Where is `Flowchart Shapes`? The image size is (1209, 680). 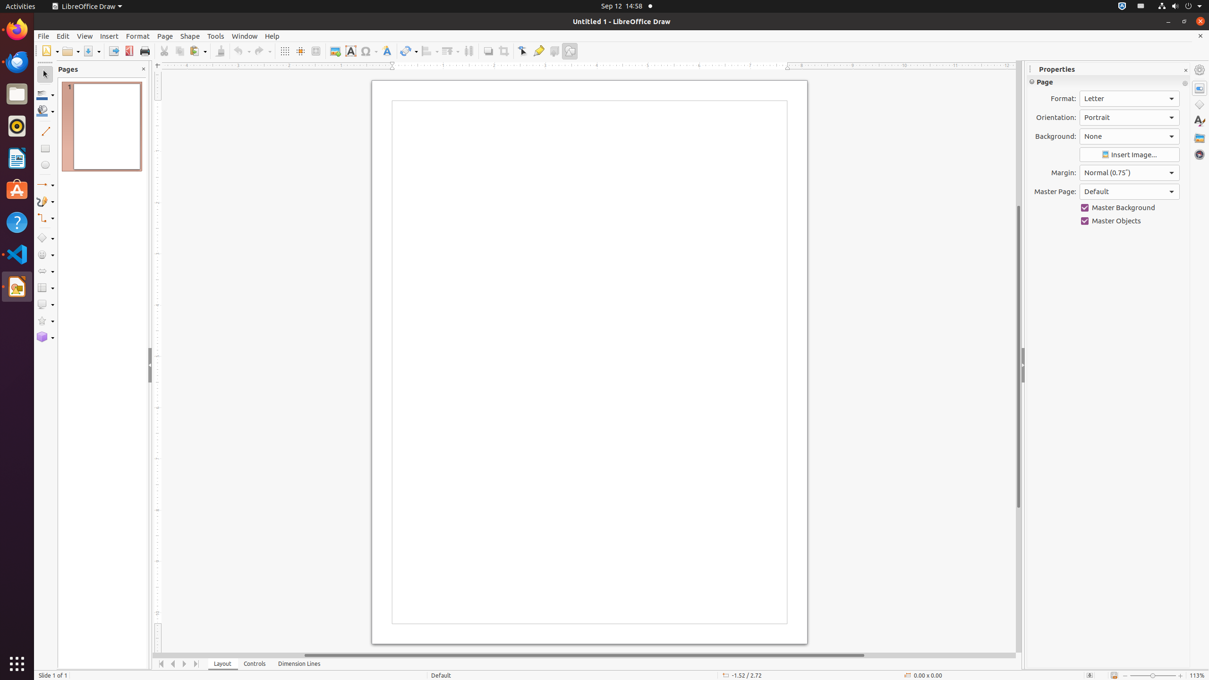 Flowchart Shapes is located at coordinates (45, 288).